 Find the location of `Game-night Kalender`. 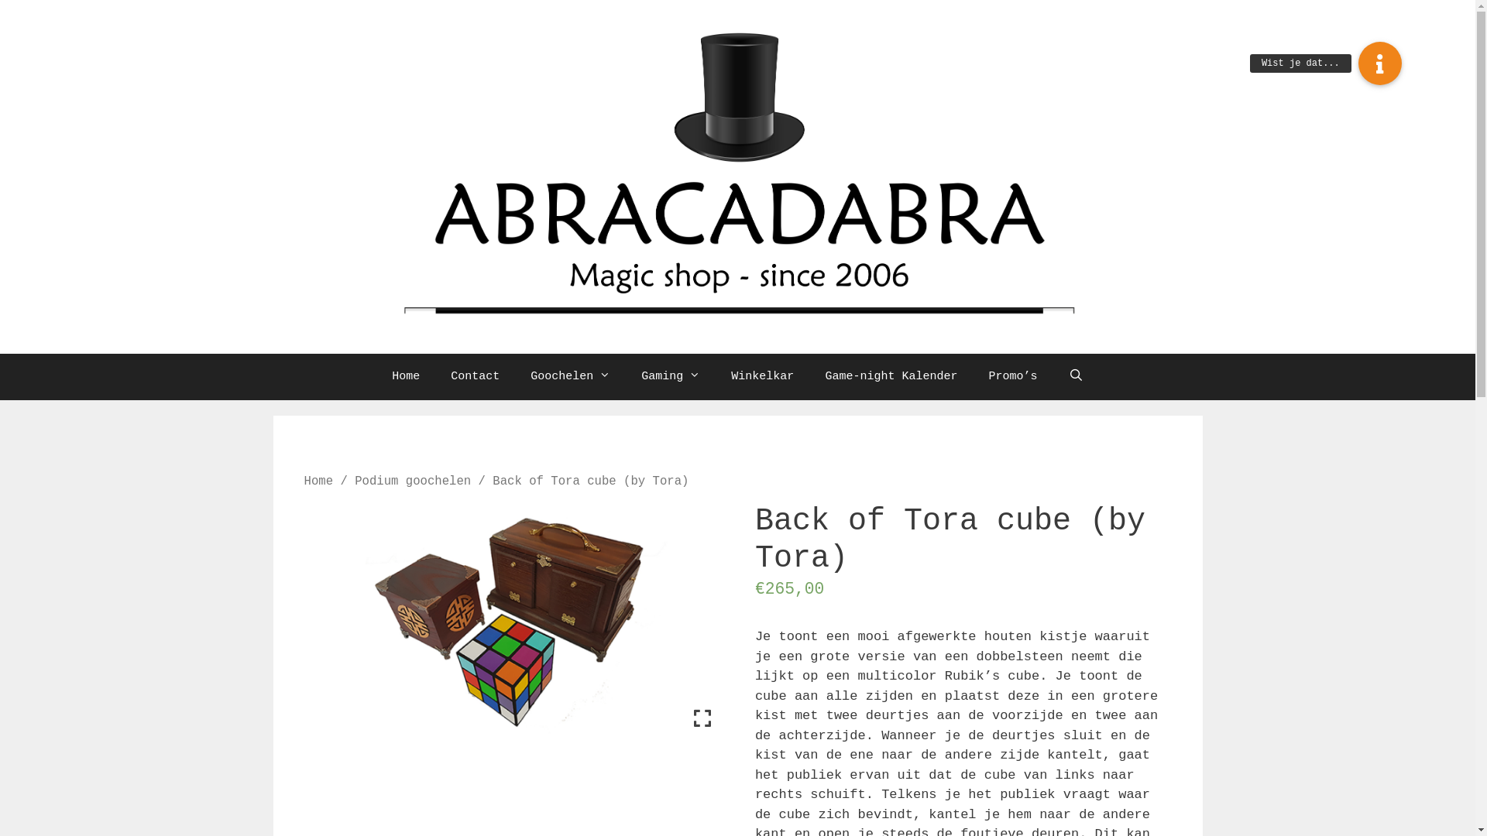

Game-night Kalender is located at coordinates (891, 377).